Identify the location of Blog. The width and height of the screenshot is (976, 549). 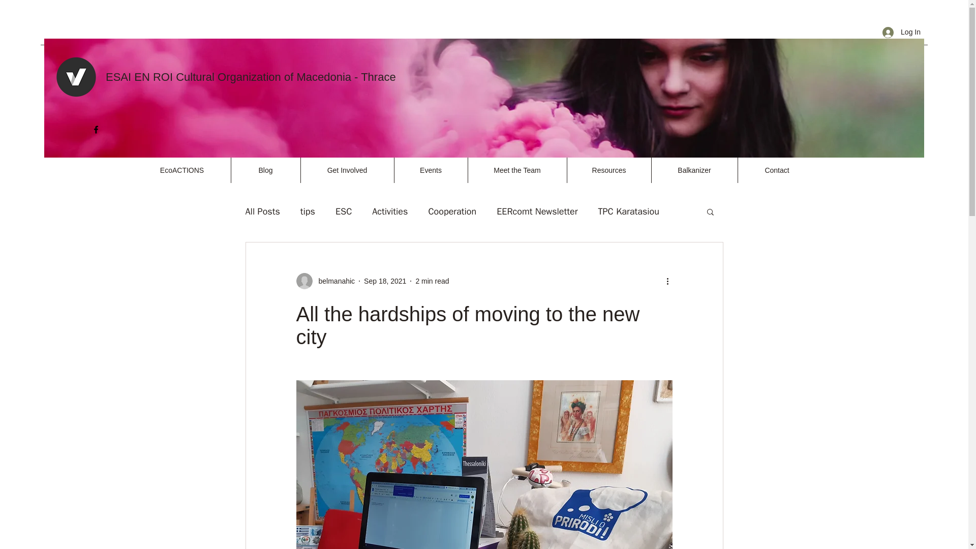
(265, 170).